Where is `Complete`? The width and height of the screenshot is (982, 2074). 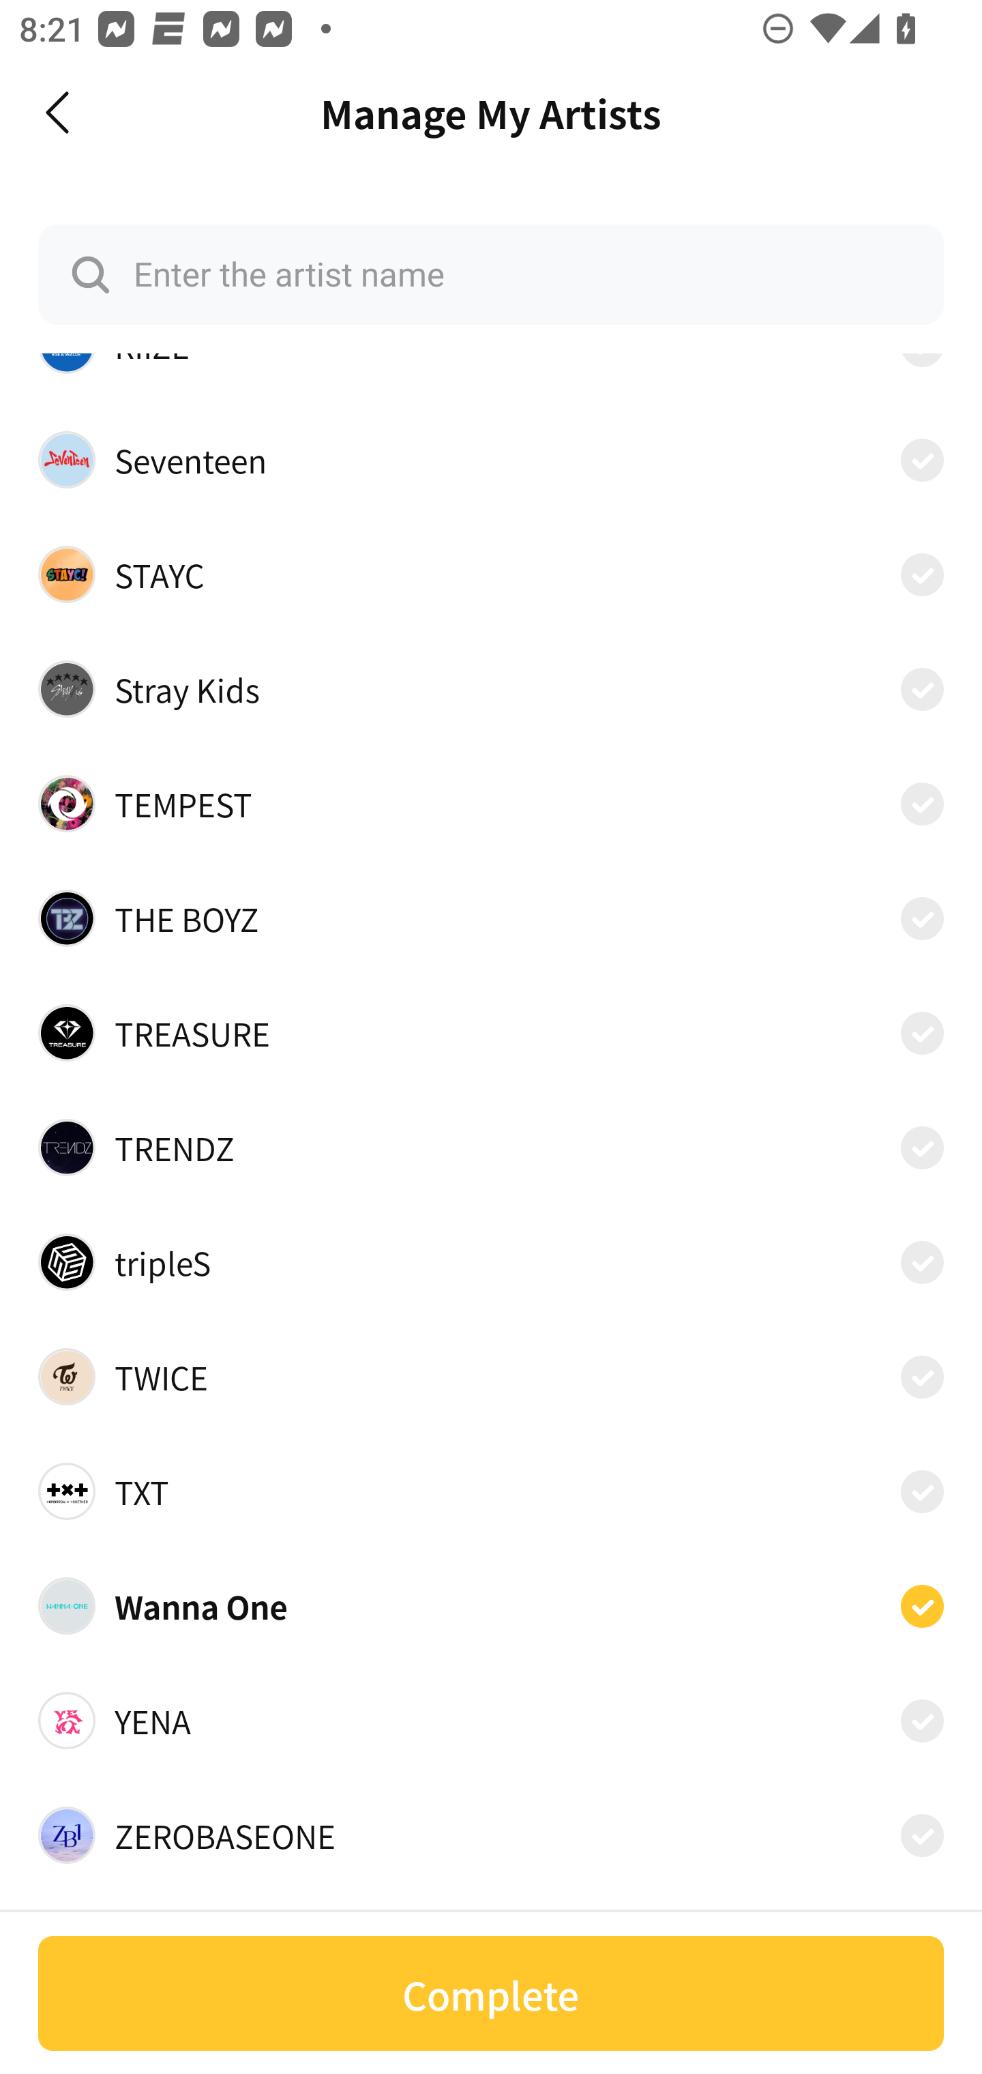
Complete is located at coordinates (491, 1993).